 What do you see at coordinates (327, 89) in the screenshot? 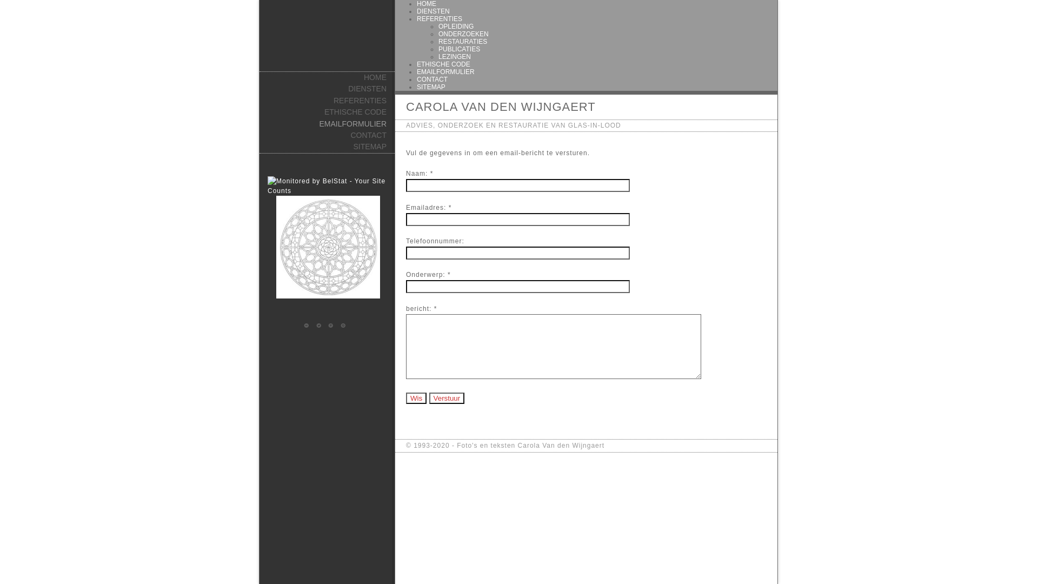
I see `DIENSTEN` at bounding box center [327, 89].